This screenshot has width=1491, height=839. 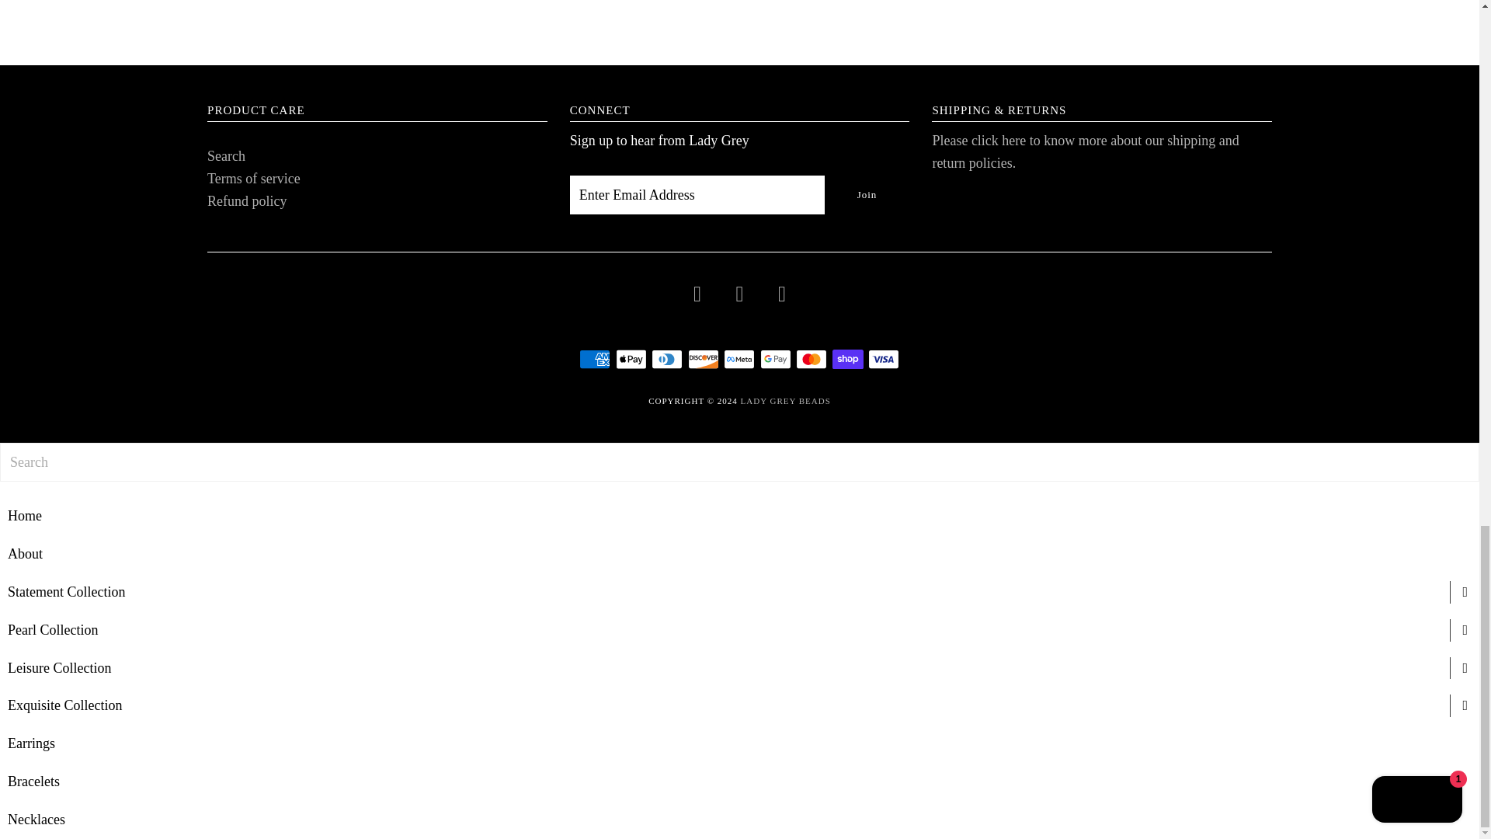 What do you see at coordinates (595, 359) in the screenshot?
I see `American Express` at bounding box center [595, 359].